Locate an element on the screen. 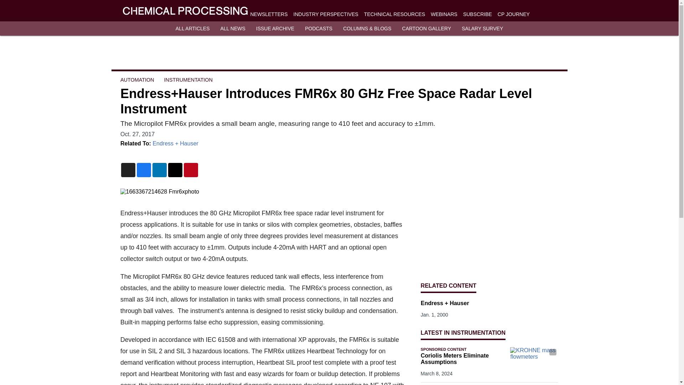  CP JOURNEY is located at coordinates (514, 14).